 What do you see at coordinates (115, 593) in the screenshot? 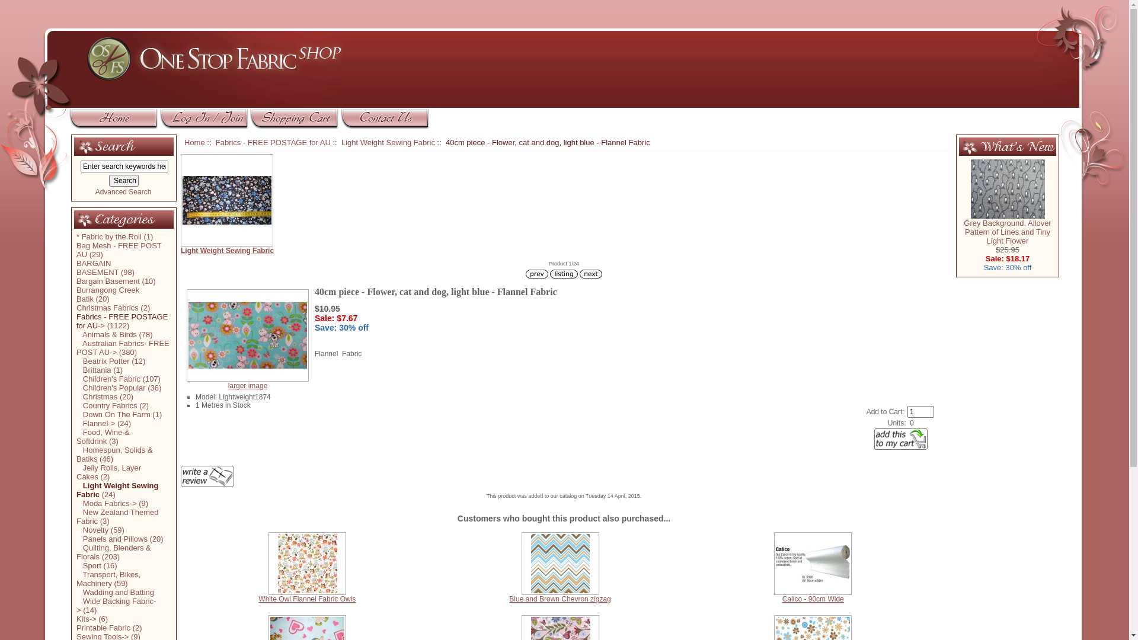
I see `   Wadding and Batting` at bounding box center [115, 593].